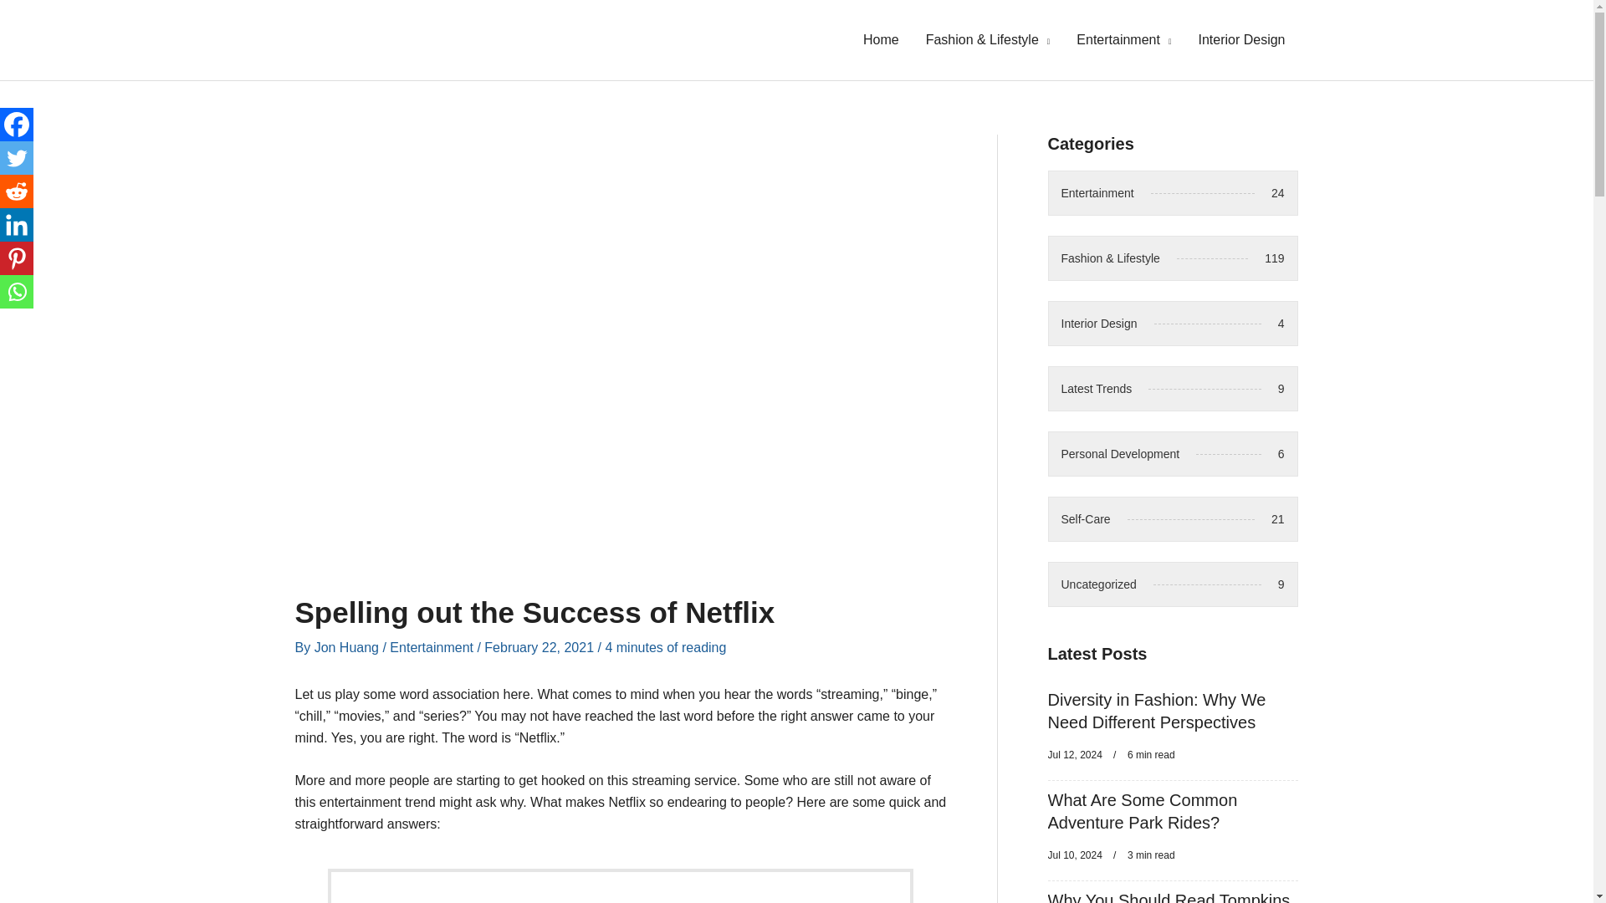 Image resolution: width=1606 pixels, height=903 pixels. What do you see at coordinates (17, 157) in the screenshot?
I see `Linkedin` at bounding box center [17, 157].